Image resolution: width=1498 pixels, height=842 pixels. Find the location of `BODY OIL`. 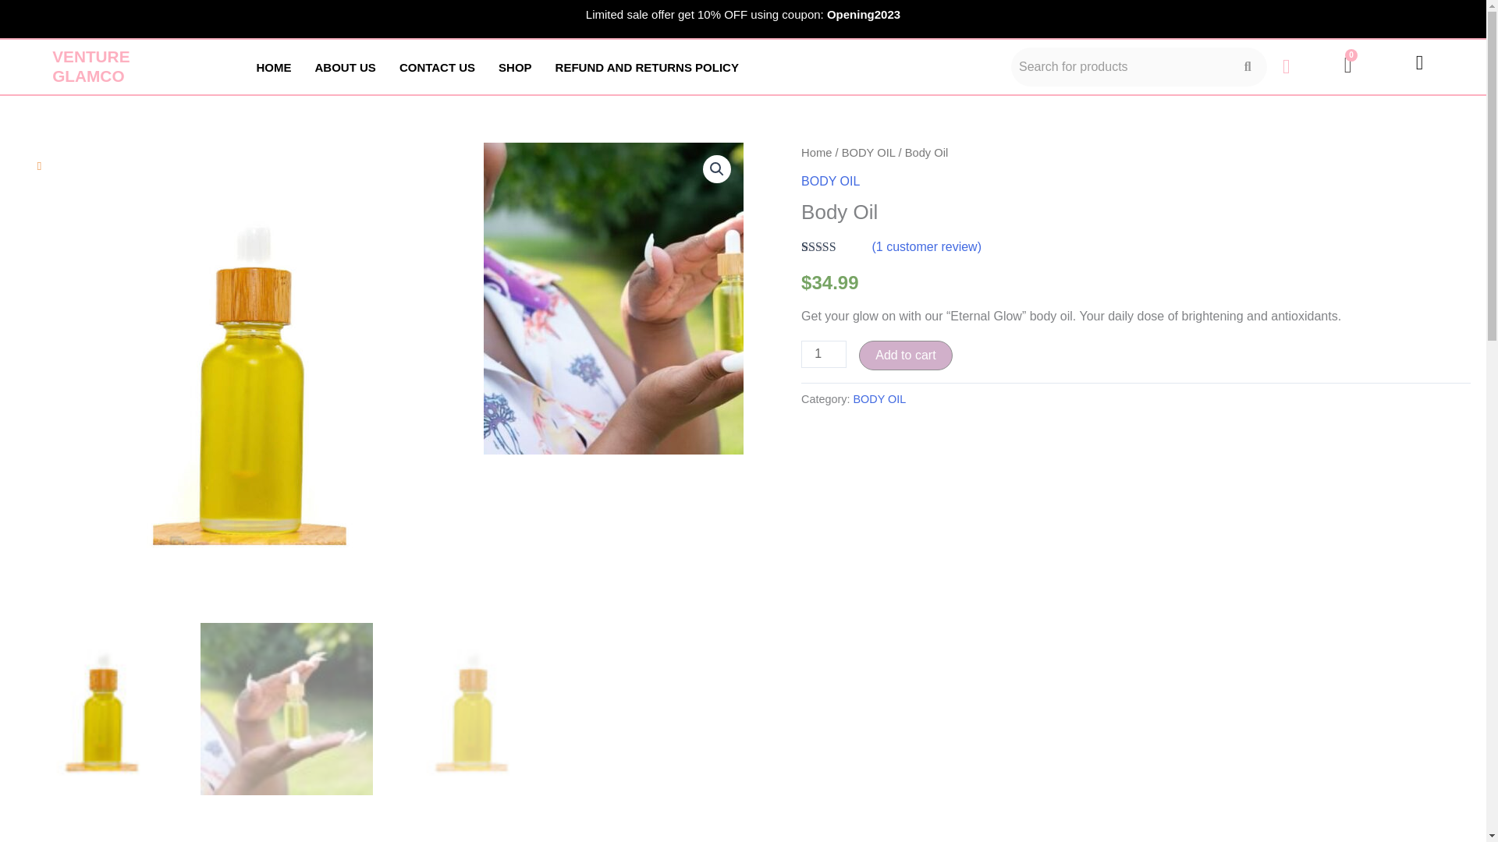

BODY OIL is located at coordinates (869, 153).